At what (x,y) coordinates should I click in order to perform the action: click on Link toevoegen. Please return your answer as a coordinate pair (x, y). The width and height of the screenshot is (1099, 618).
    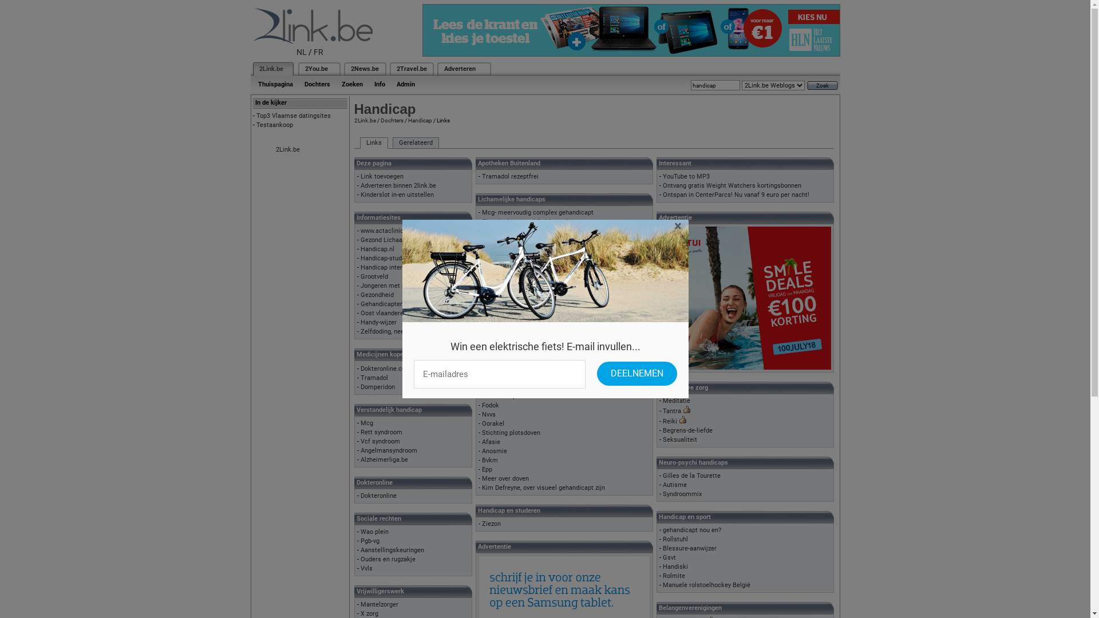
    Looking at the image, I should click on (382, 176).